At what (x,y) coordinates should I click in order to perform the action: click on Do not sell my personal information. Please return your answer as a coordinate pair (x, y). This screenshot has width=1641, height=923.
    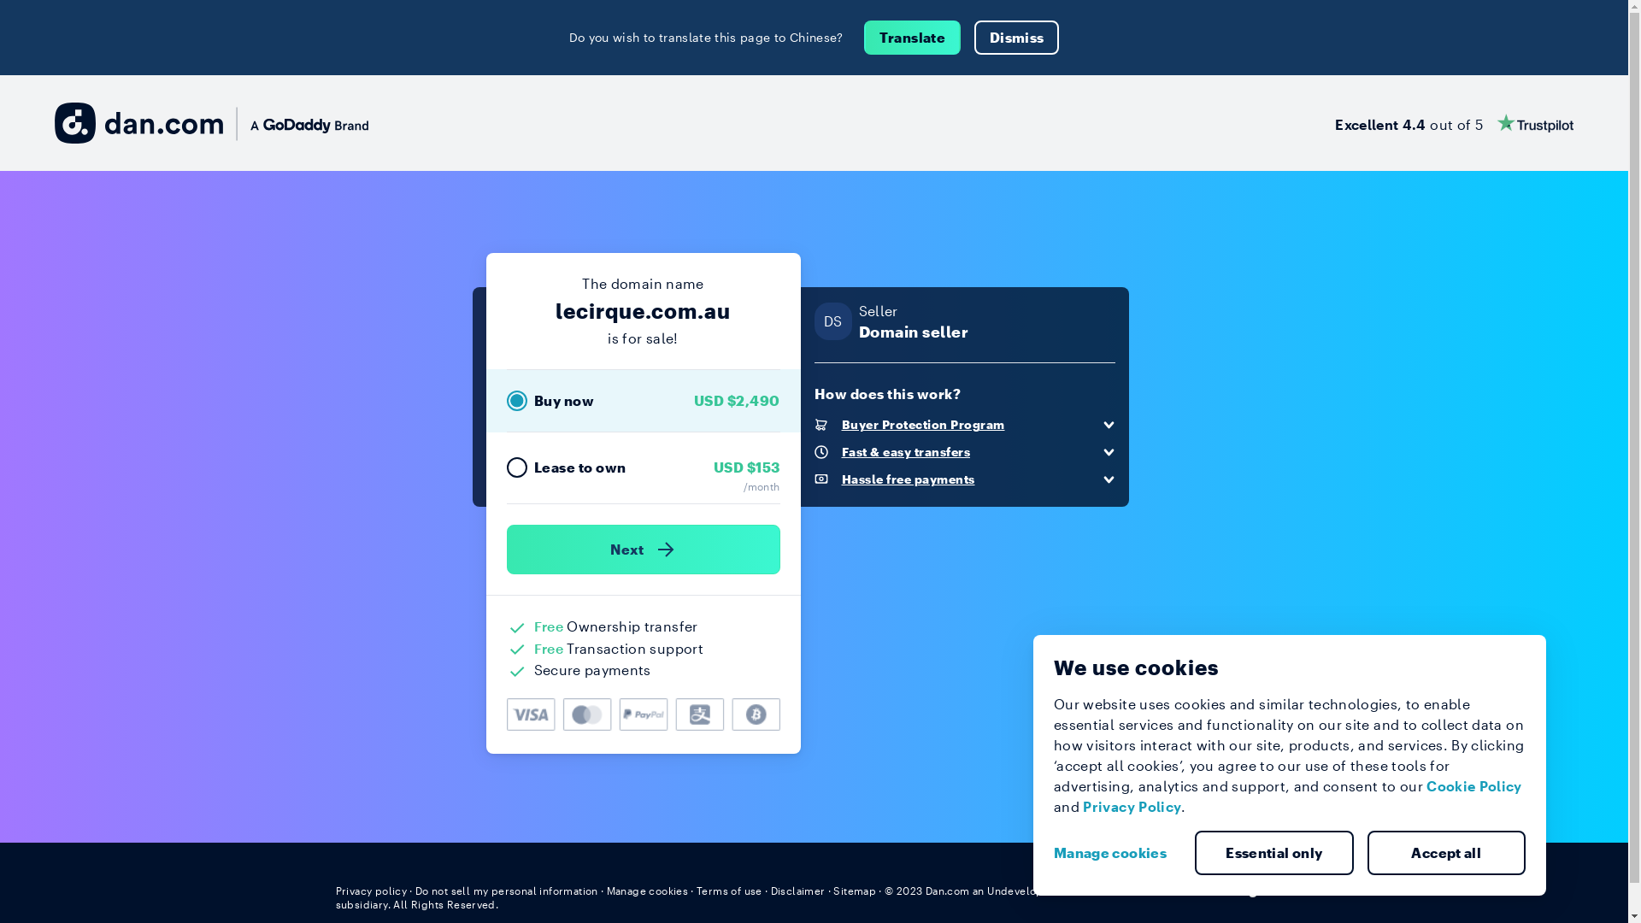
    Looking at the image, I should click on (507, 891).